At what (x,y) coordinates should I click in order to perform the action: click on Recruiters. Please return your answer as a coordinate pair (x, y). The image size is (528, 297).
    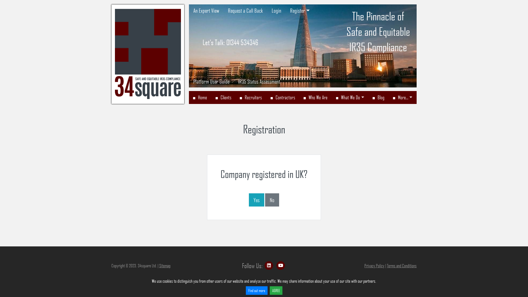
    Looking at the image, I should click on (251, 98).